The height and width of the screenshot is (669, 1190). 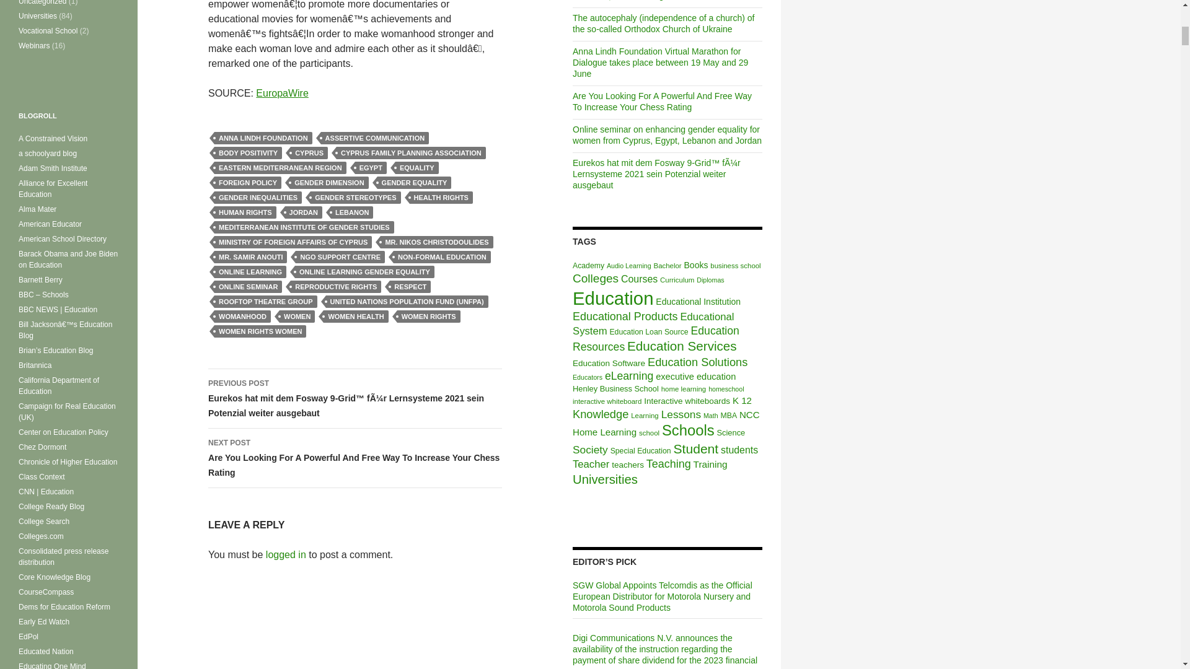 I want to click on ANNA LINDH FOUNDATION, so click(x=263, y=138).